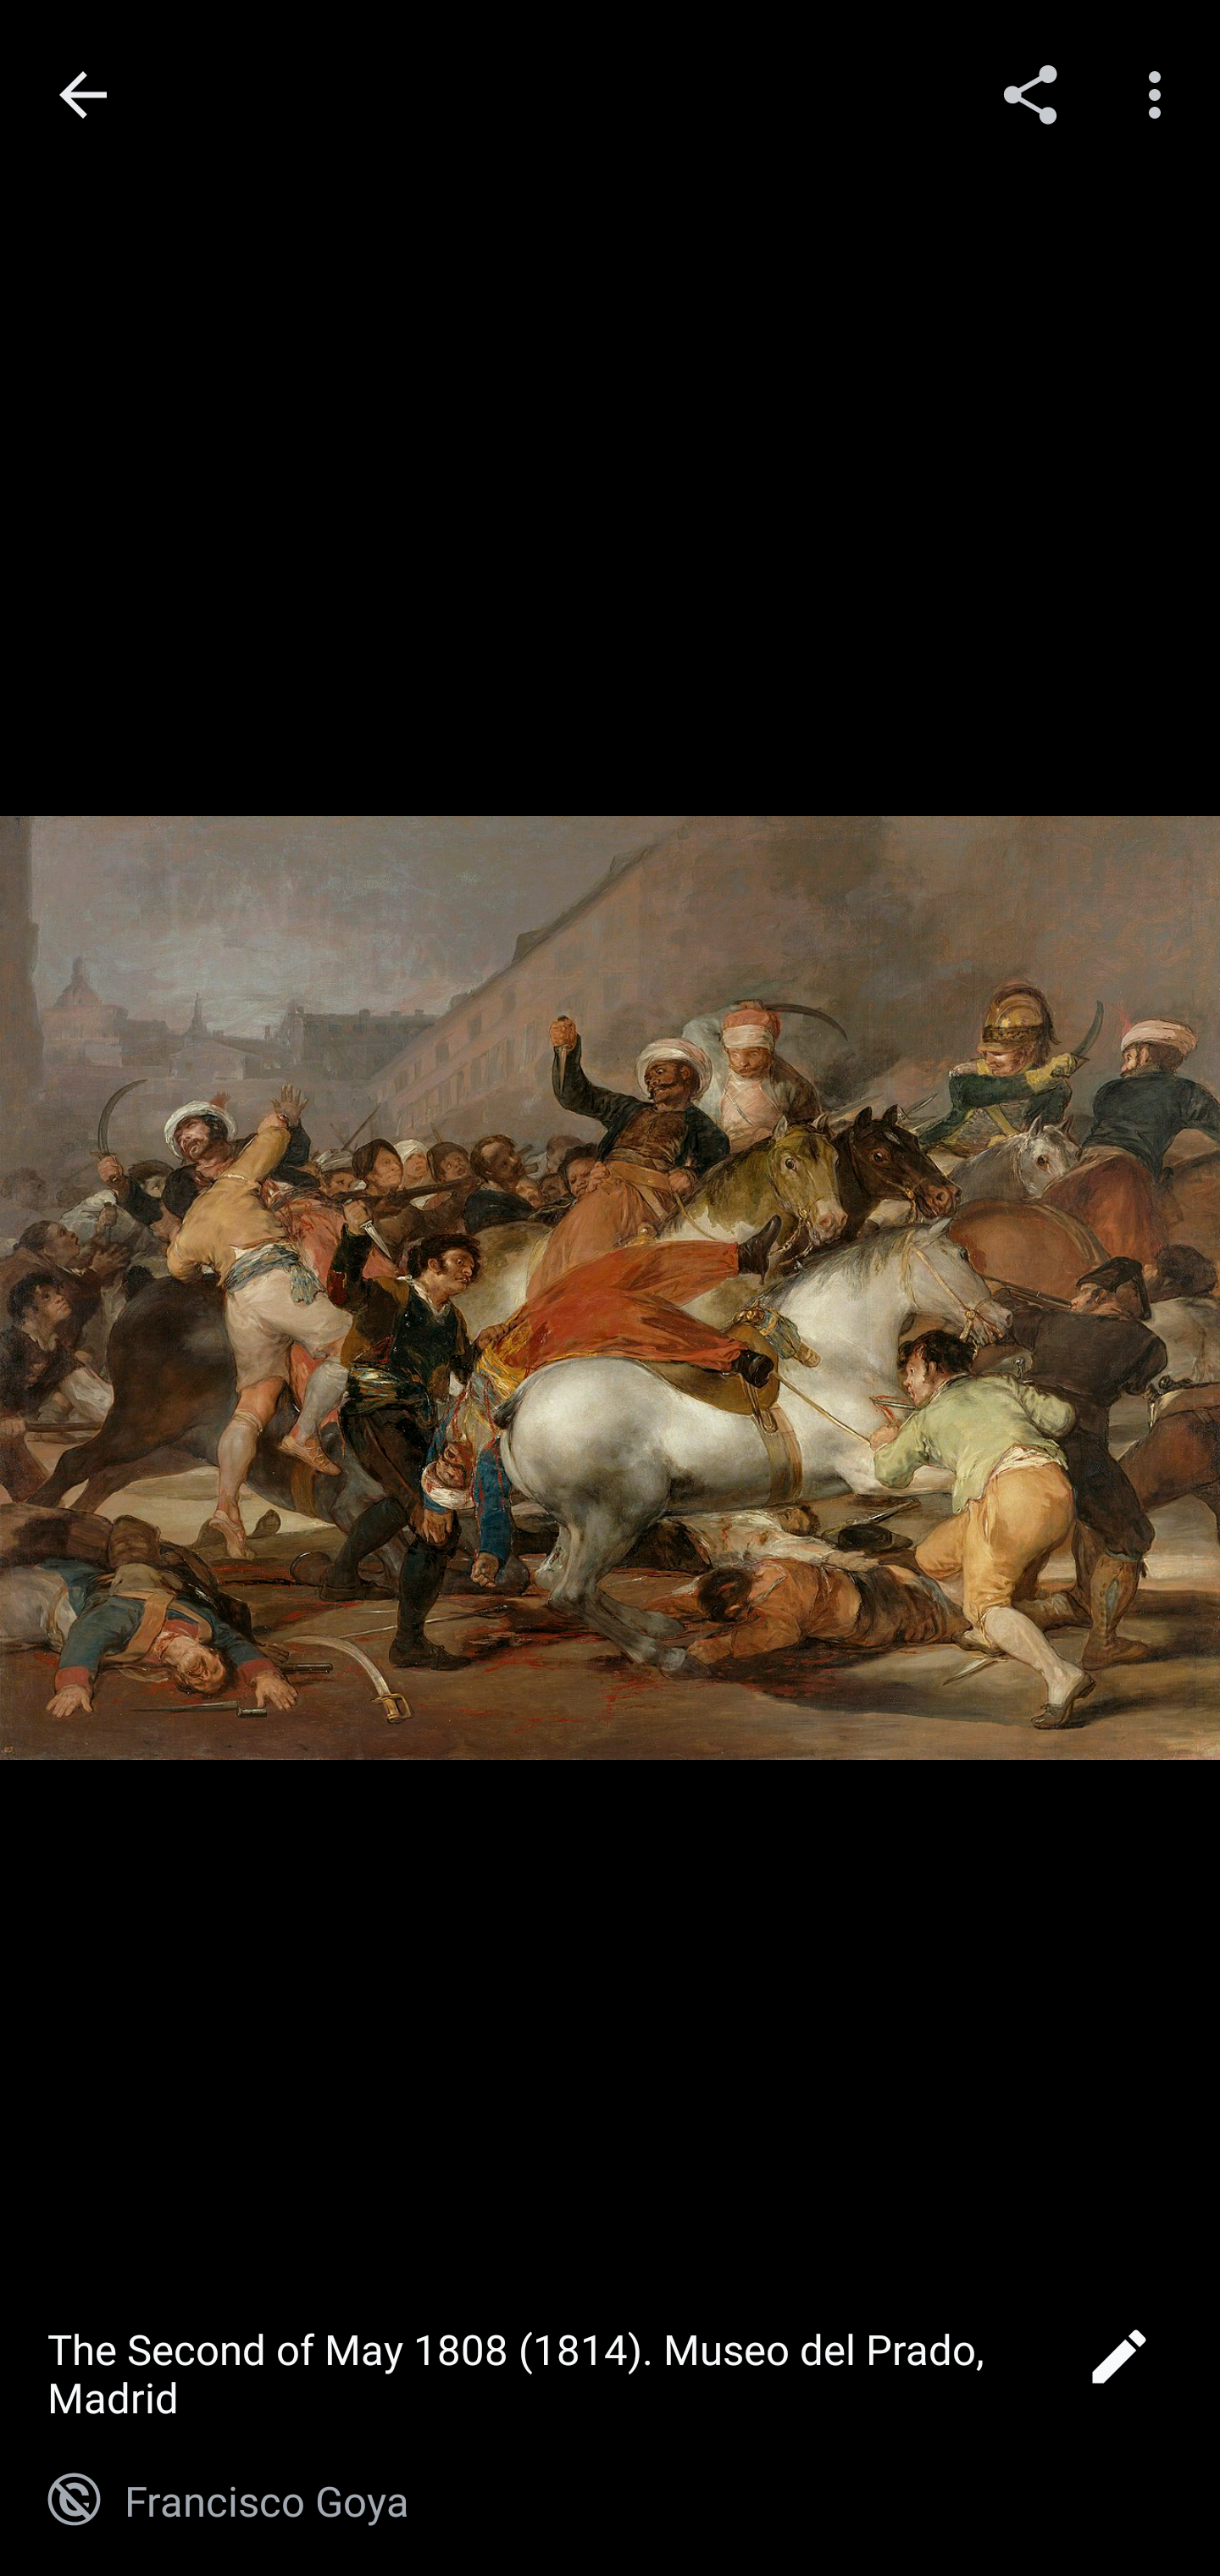 The height and width of the screenshot is (2576, 1220). What do you see at coordinates (75, 2500) in the screenshot?
I see `Public domain` at bounding box center [75, 2500].